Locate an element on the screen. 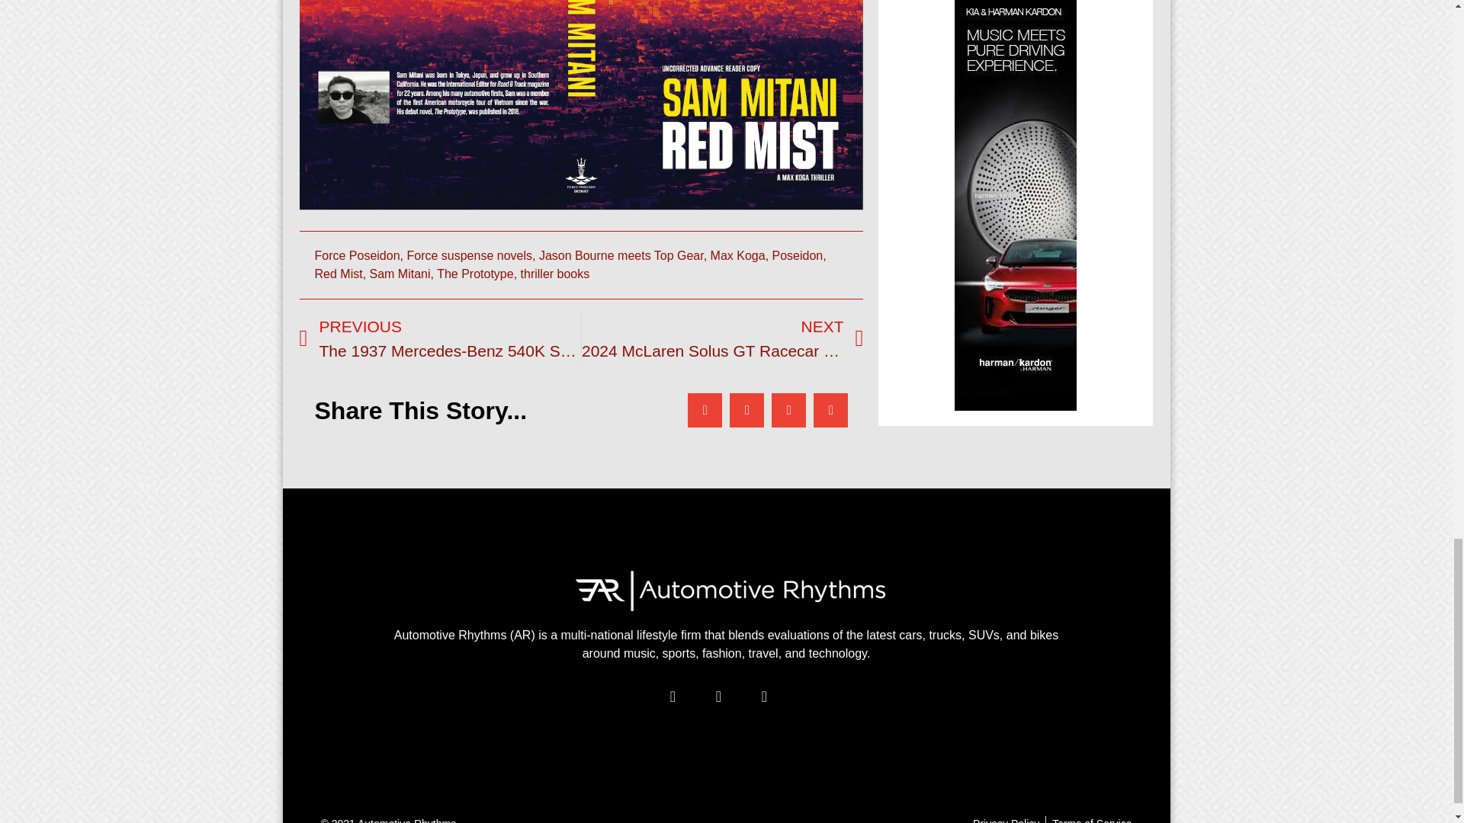 The image size is (1464, 823). Sam Mitani is located at coordinates (400, 274).